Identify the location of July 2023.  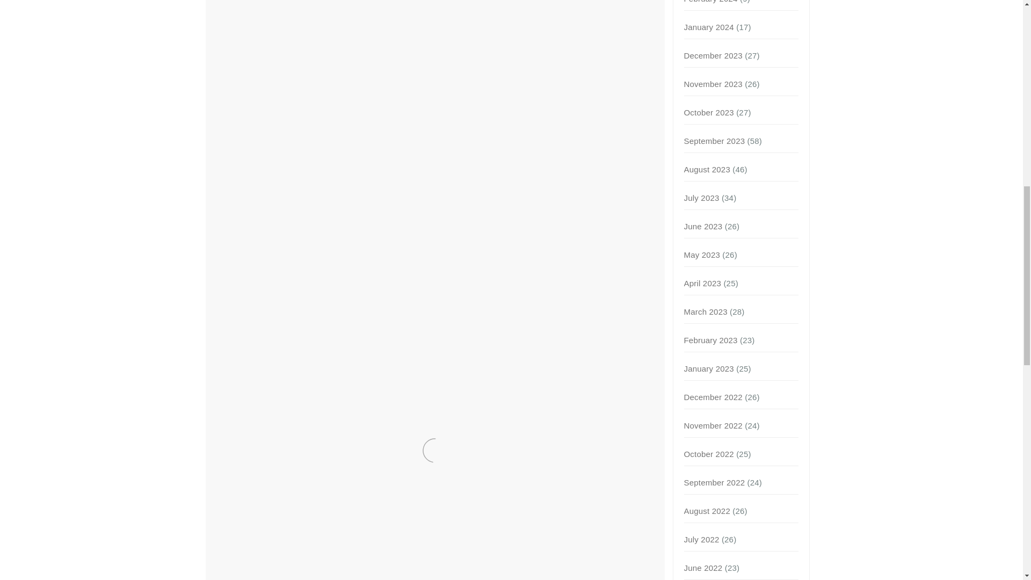
(702, 198).